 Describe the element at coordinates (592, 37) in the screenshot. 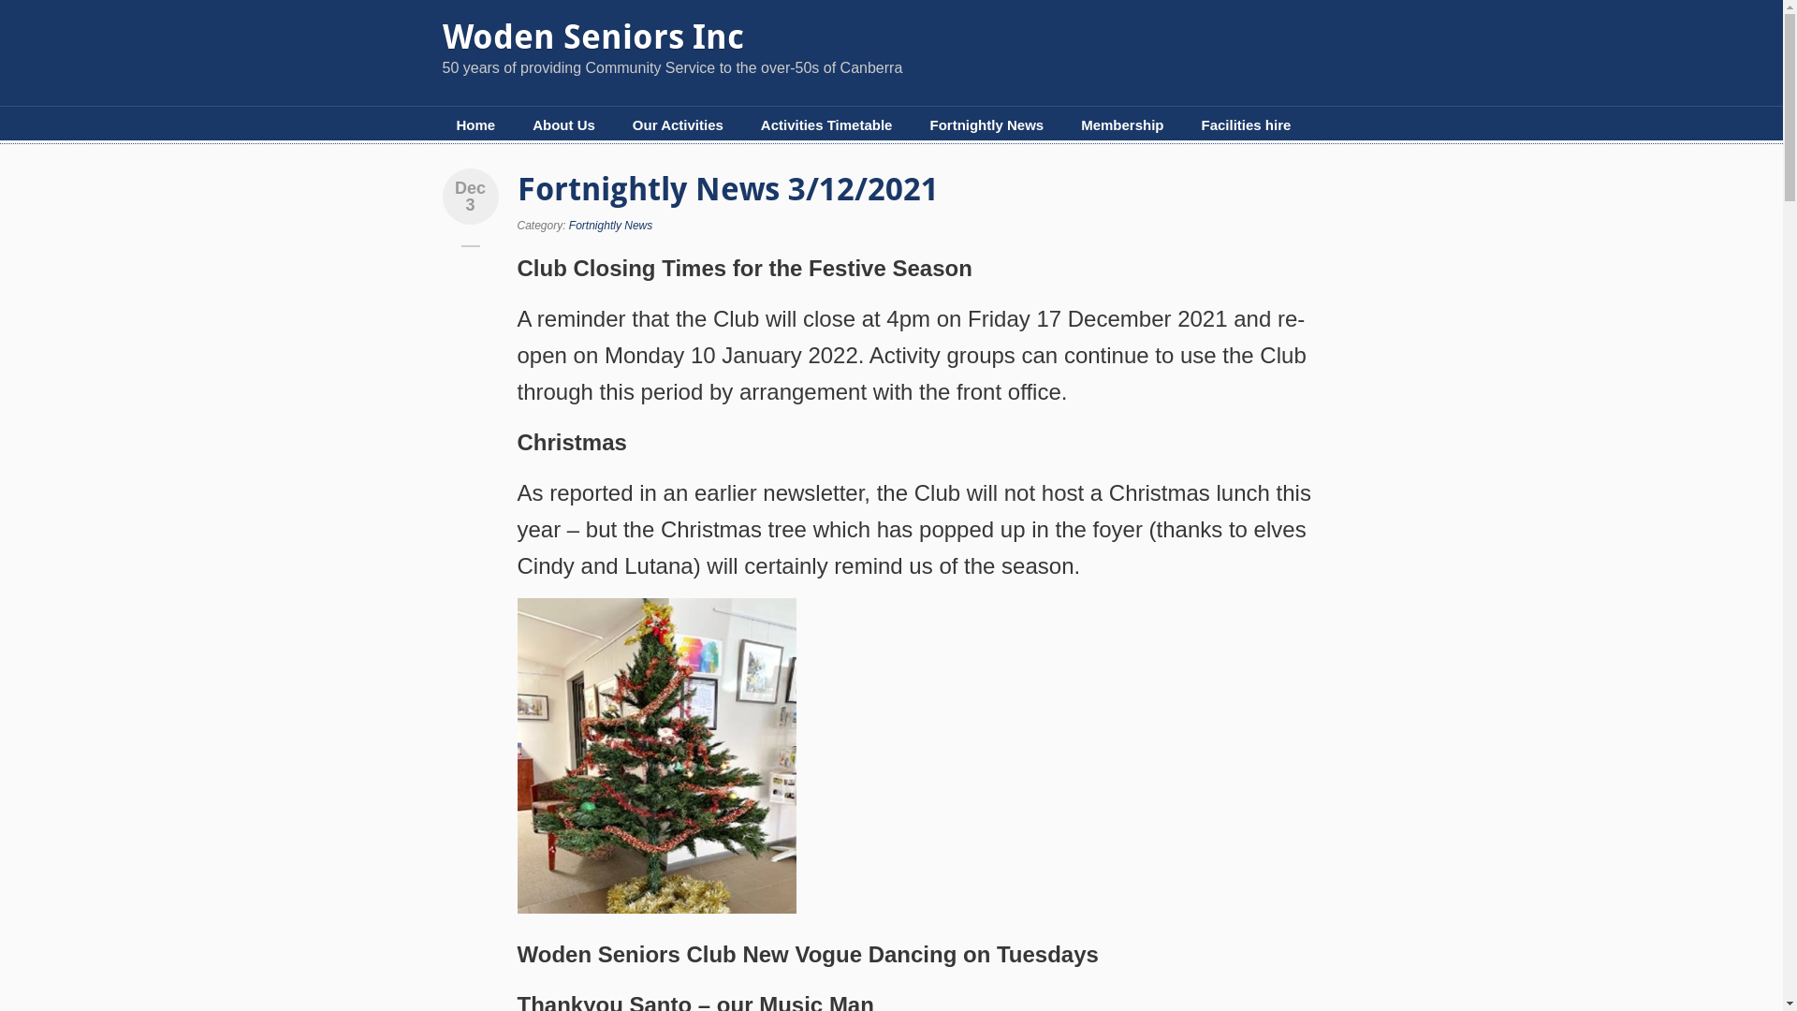

I see `Woden Seniors Inc` at that location.